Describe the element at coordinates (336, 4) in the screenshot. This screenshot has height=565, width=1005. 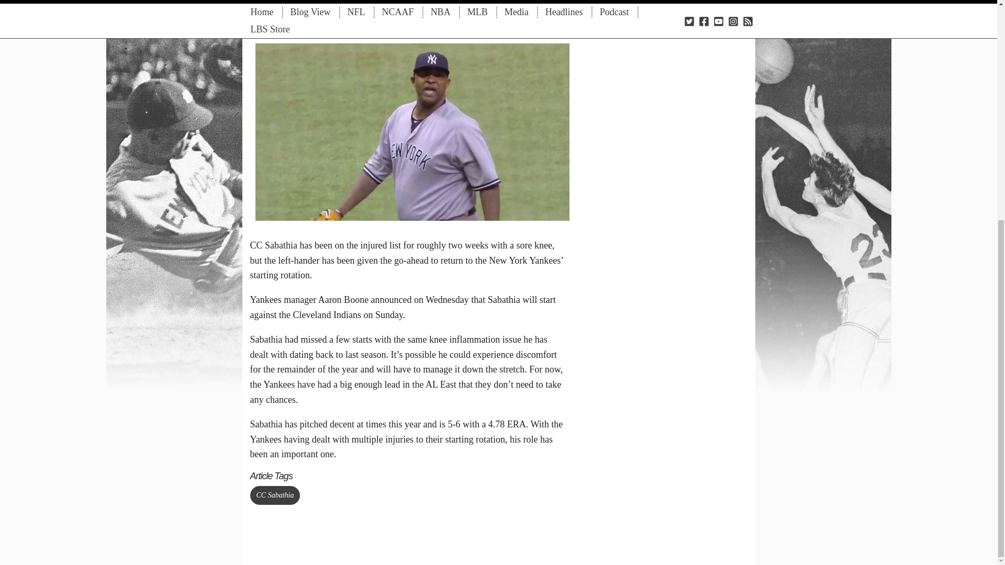
I see `Steve DelVecchio` at that location.